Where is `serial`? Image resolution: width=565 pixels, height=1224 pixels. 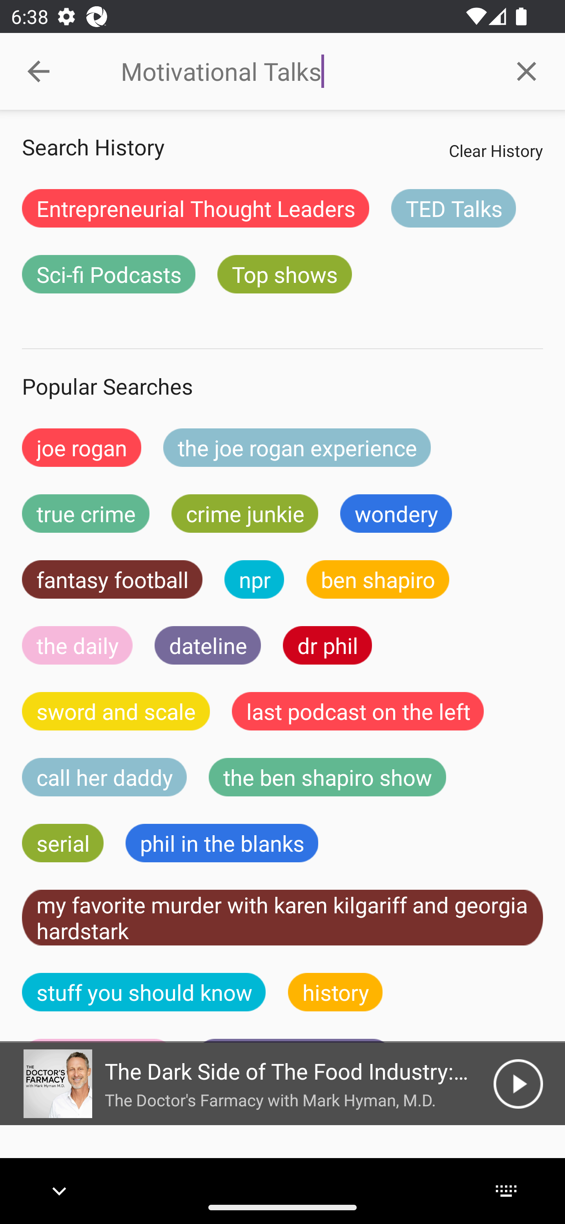 serial is located at coordinates (63, 843).